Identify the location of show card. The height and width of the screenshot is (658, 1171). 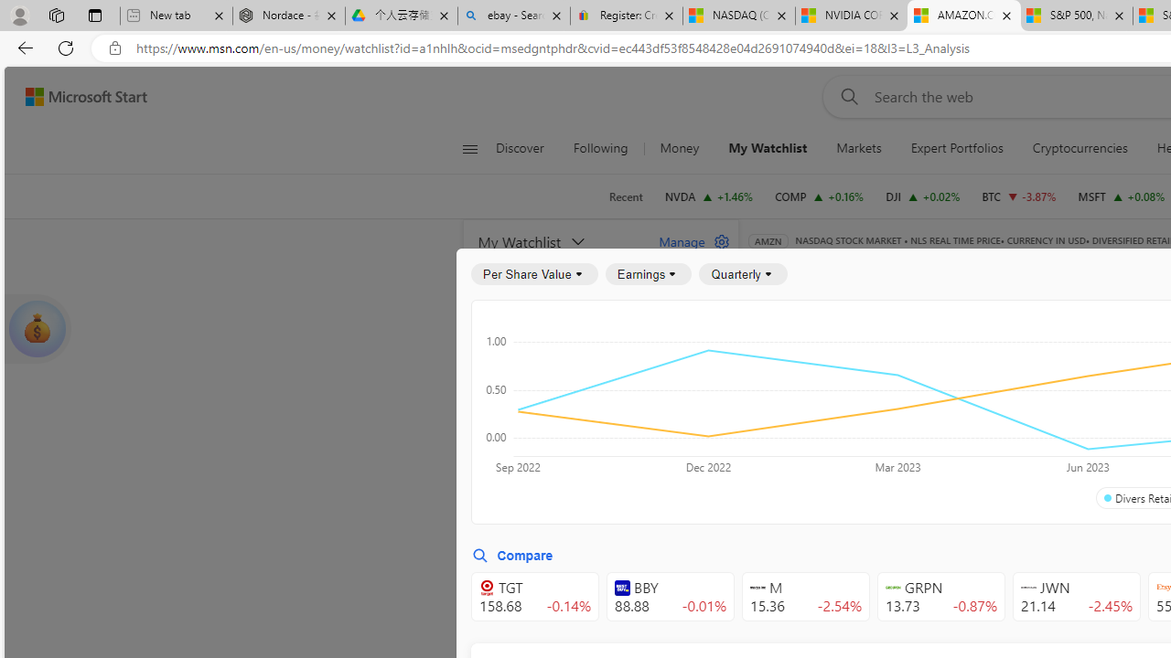
(37, 329).